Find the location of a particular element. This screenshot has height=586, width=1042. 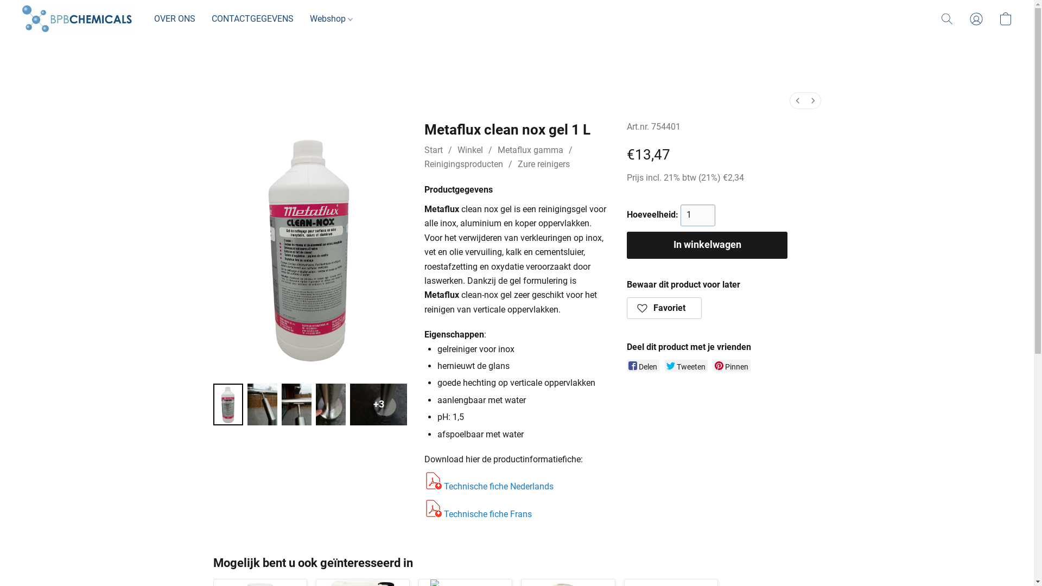

Zure reinigers is located at coordinates (544, 164).